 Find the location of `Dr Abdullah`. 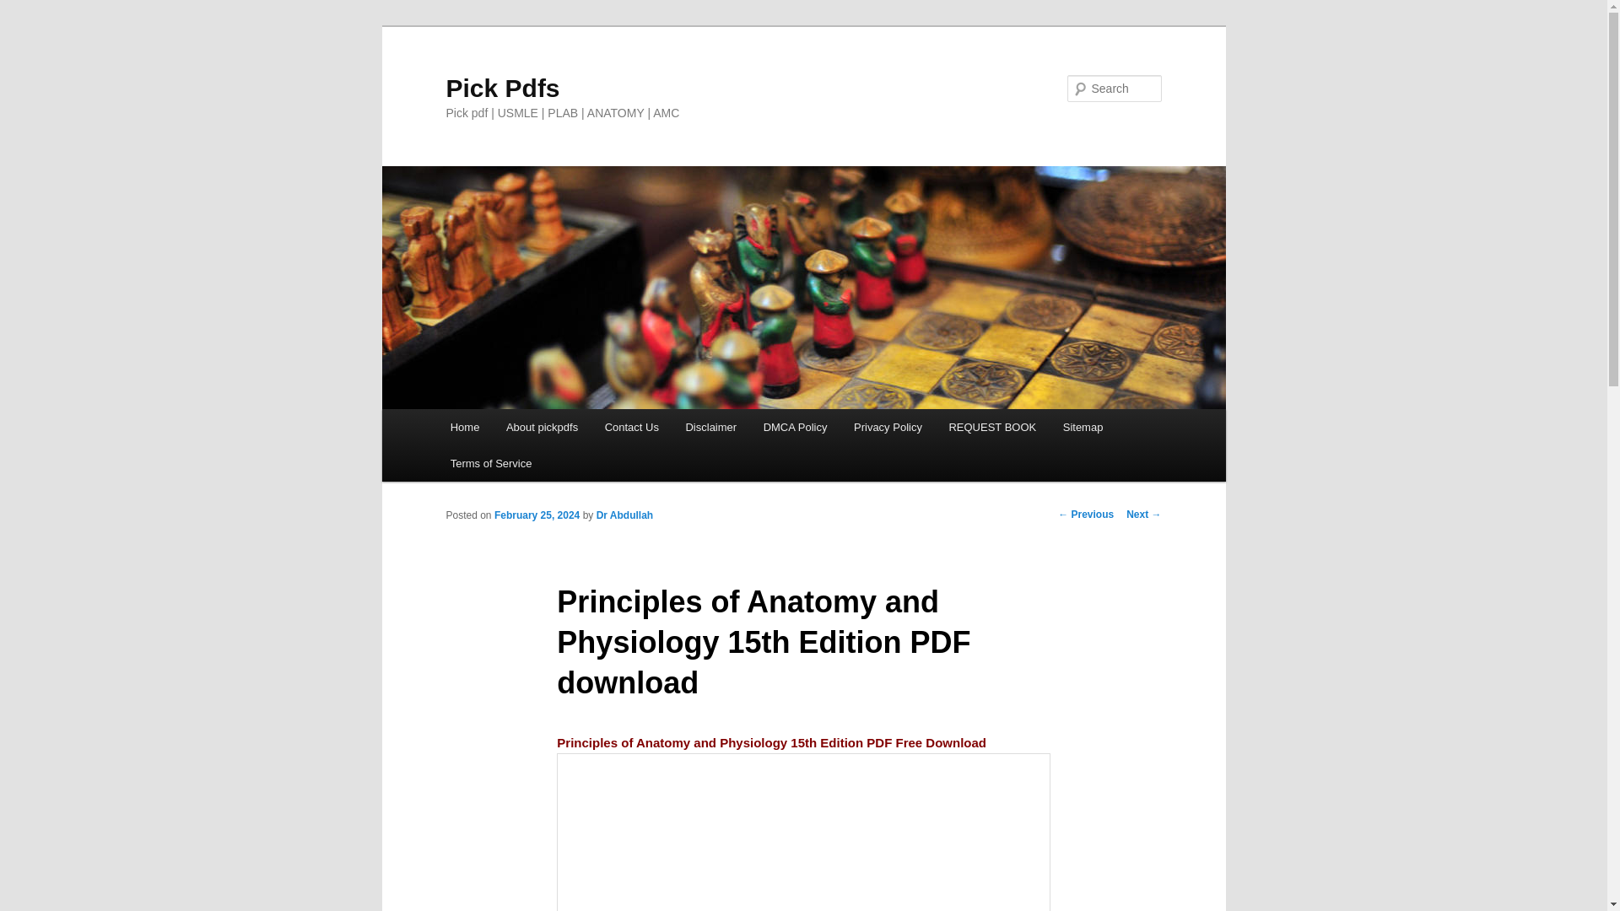

Dr Abdullah is located at coordinates (624, 515).